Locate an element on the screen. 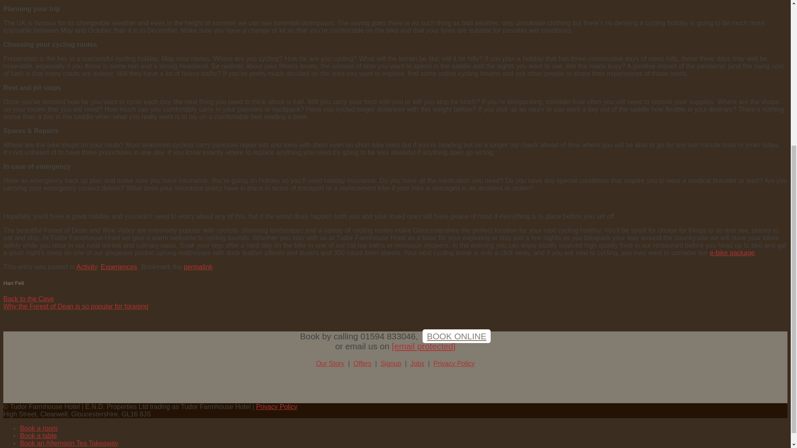 Image resolution: width=797 pixels, height=448 pixels. permalink is located at coordinates (198, 267).